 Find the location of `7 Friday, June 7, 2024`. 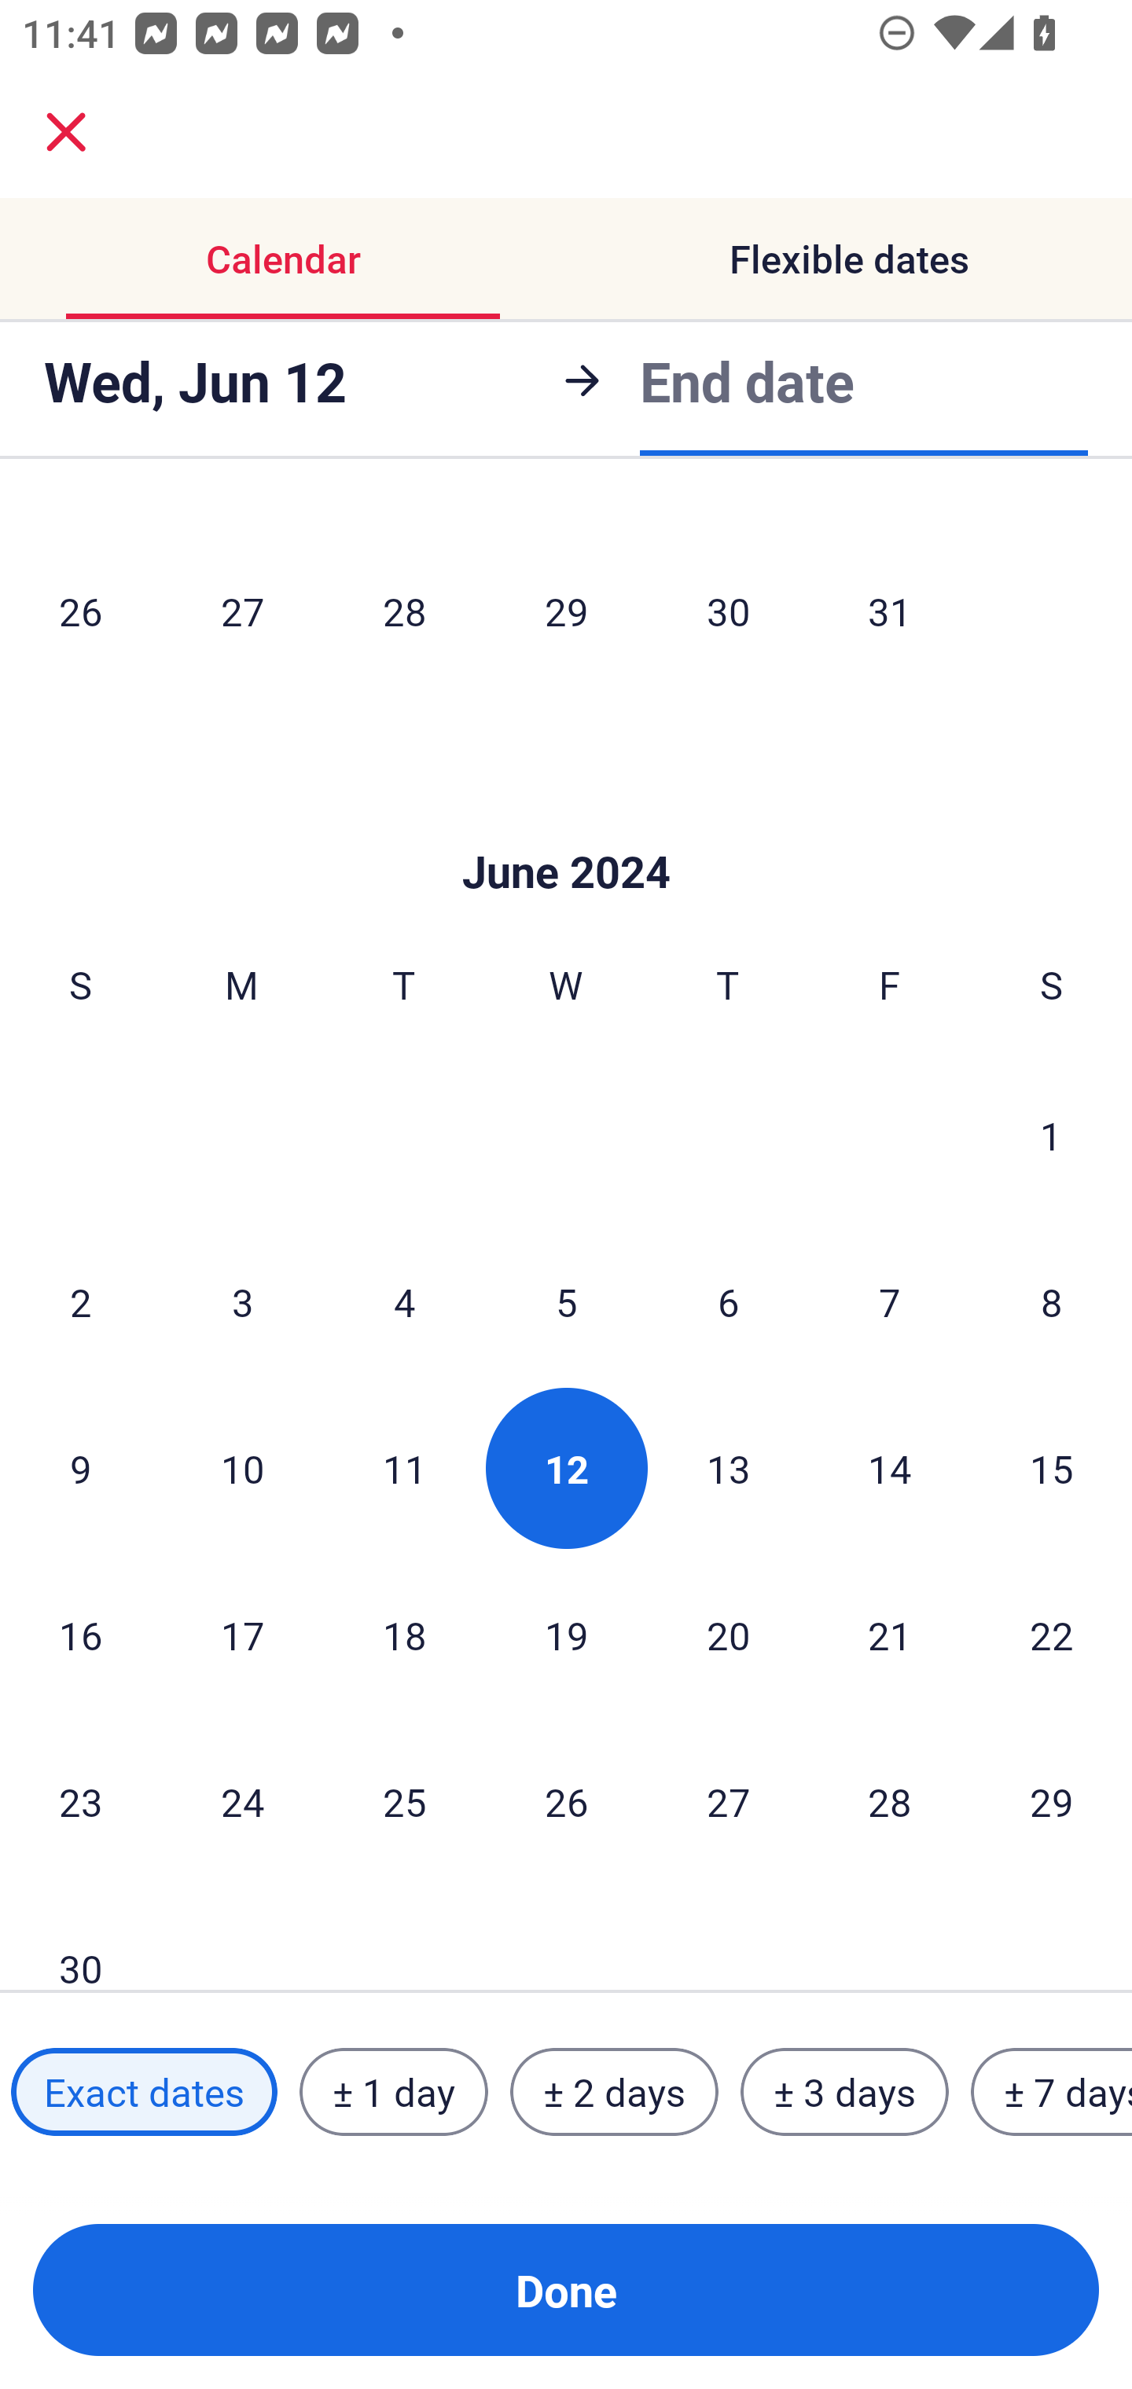

7 Friday, June 7, 2024 is located at coordinates (890, 1301).